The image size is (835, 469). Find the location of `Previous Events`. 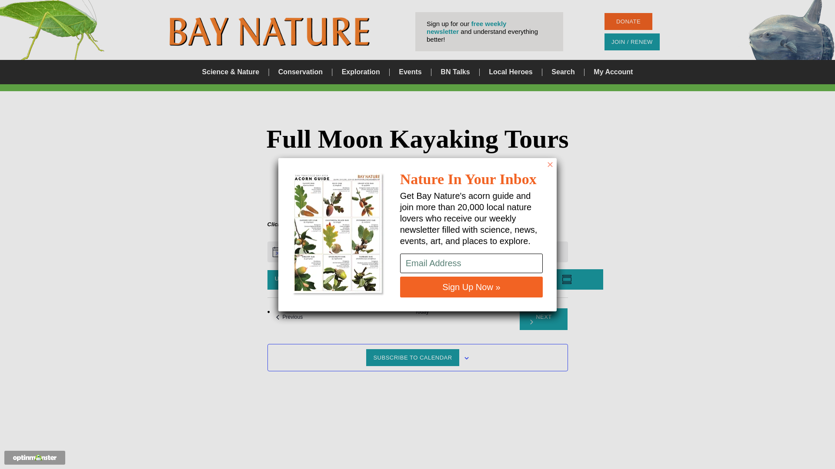

Previous Events is located at coordinates (579, 279).